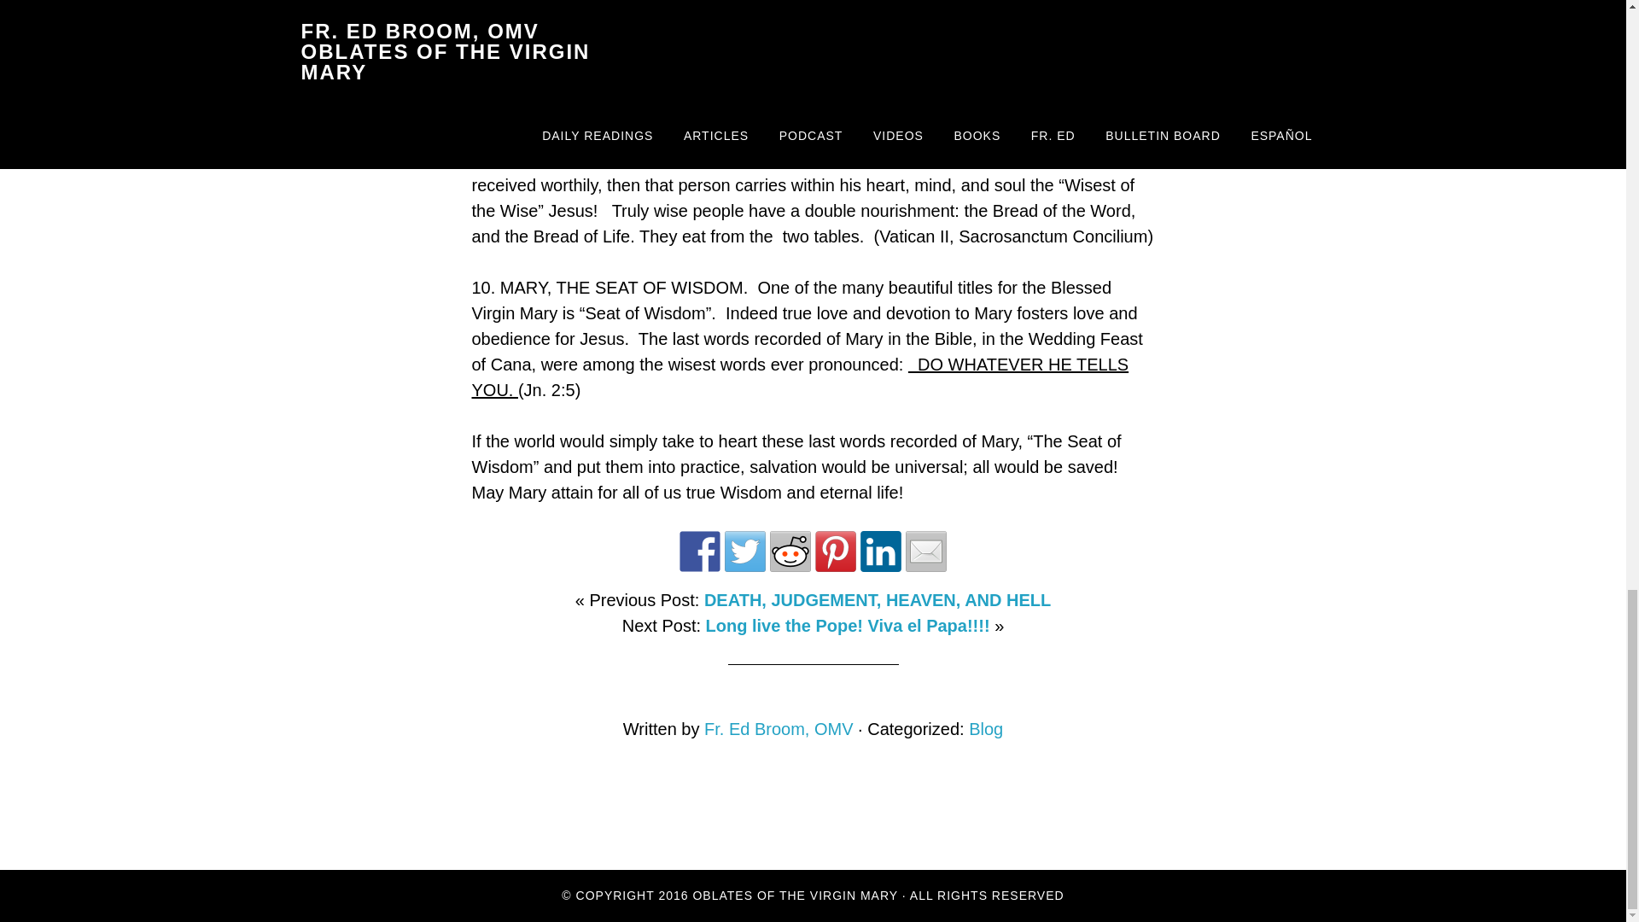 Image resolution: width=1639 pixels, height=922 pixels. What do you see at coordinates (835, 551) in the screenshot?
I see `Pin it with Pinterest` at bounding box center [835, 551].